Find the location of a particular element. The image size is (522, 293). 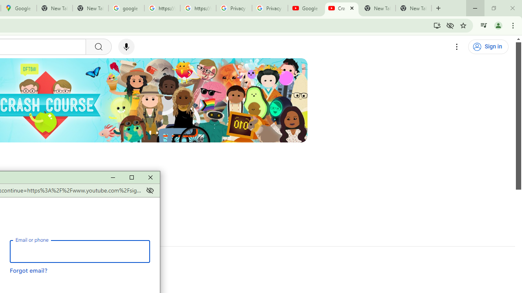

Install YouTube is located at coordinates (437, 25).